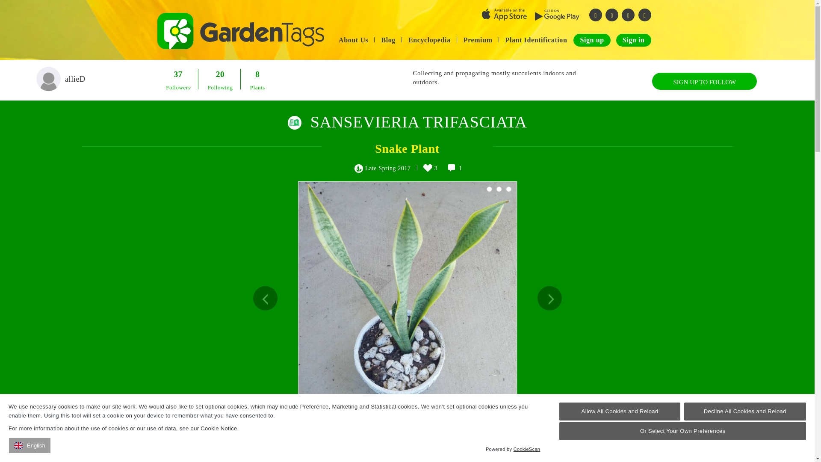  What do you see at coordinates (536, 40) in the screenshot?
I see `Plant Identification` at bounding box center [536, 40].